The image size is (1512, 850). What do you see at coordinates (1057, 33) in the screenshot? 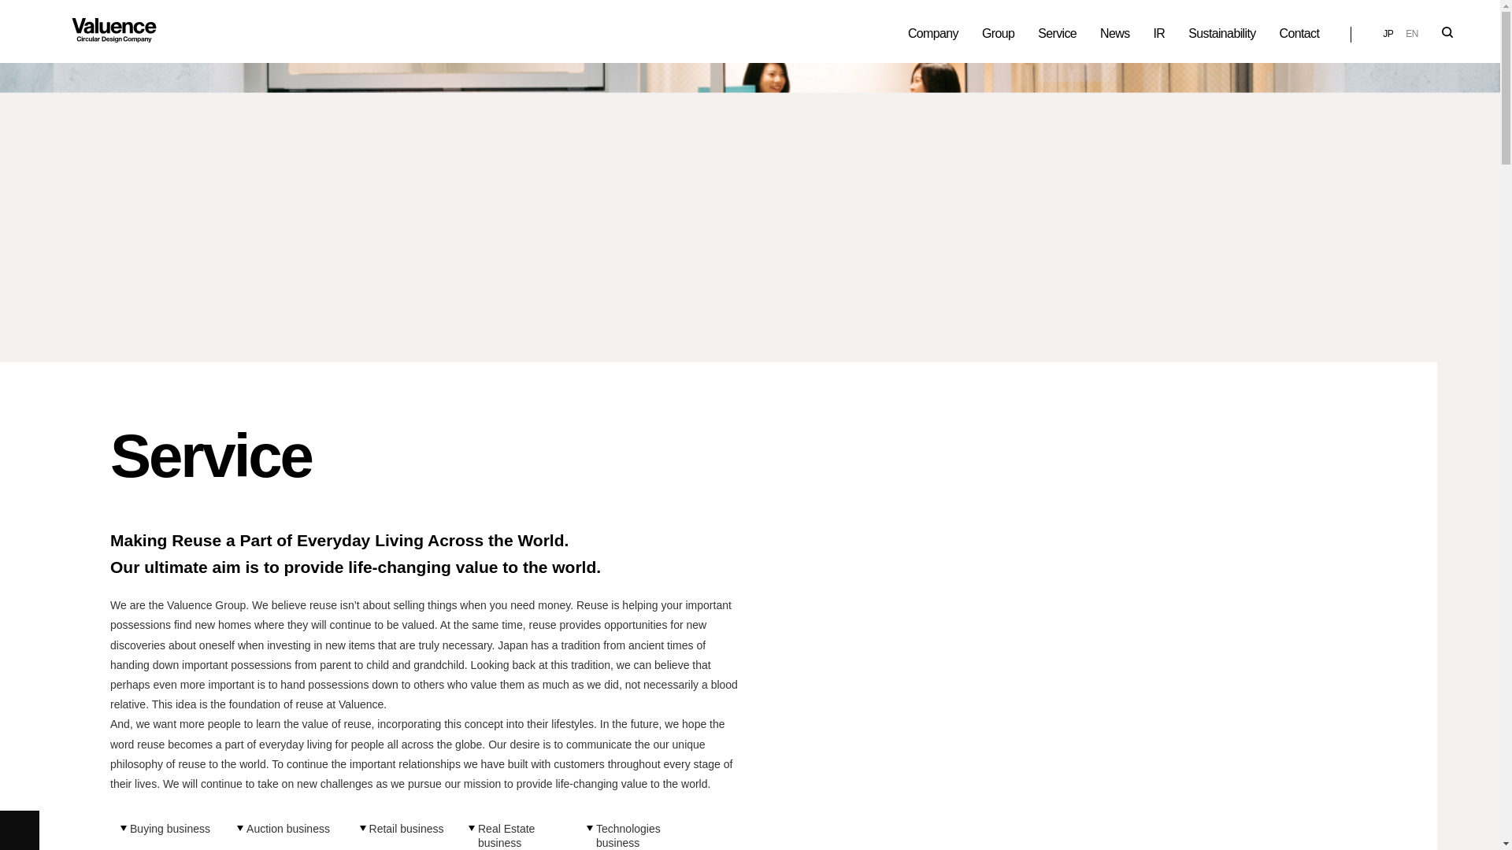
I see `Service` at bounding box center [1057, 33].